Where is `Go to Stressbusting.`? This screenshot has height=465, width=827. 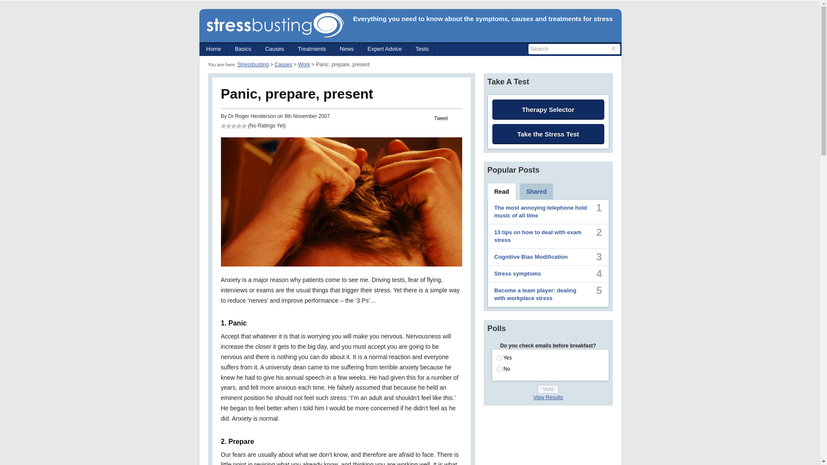
Go to Stressbusting. is located at coordinates (253, 64).